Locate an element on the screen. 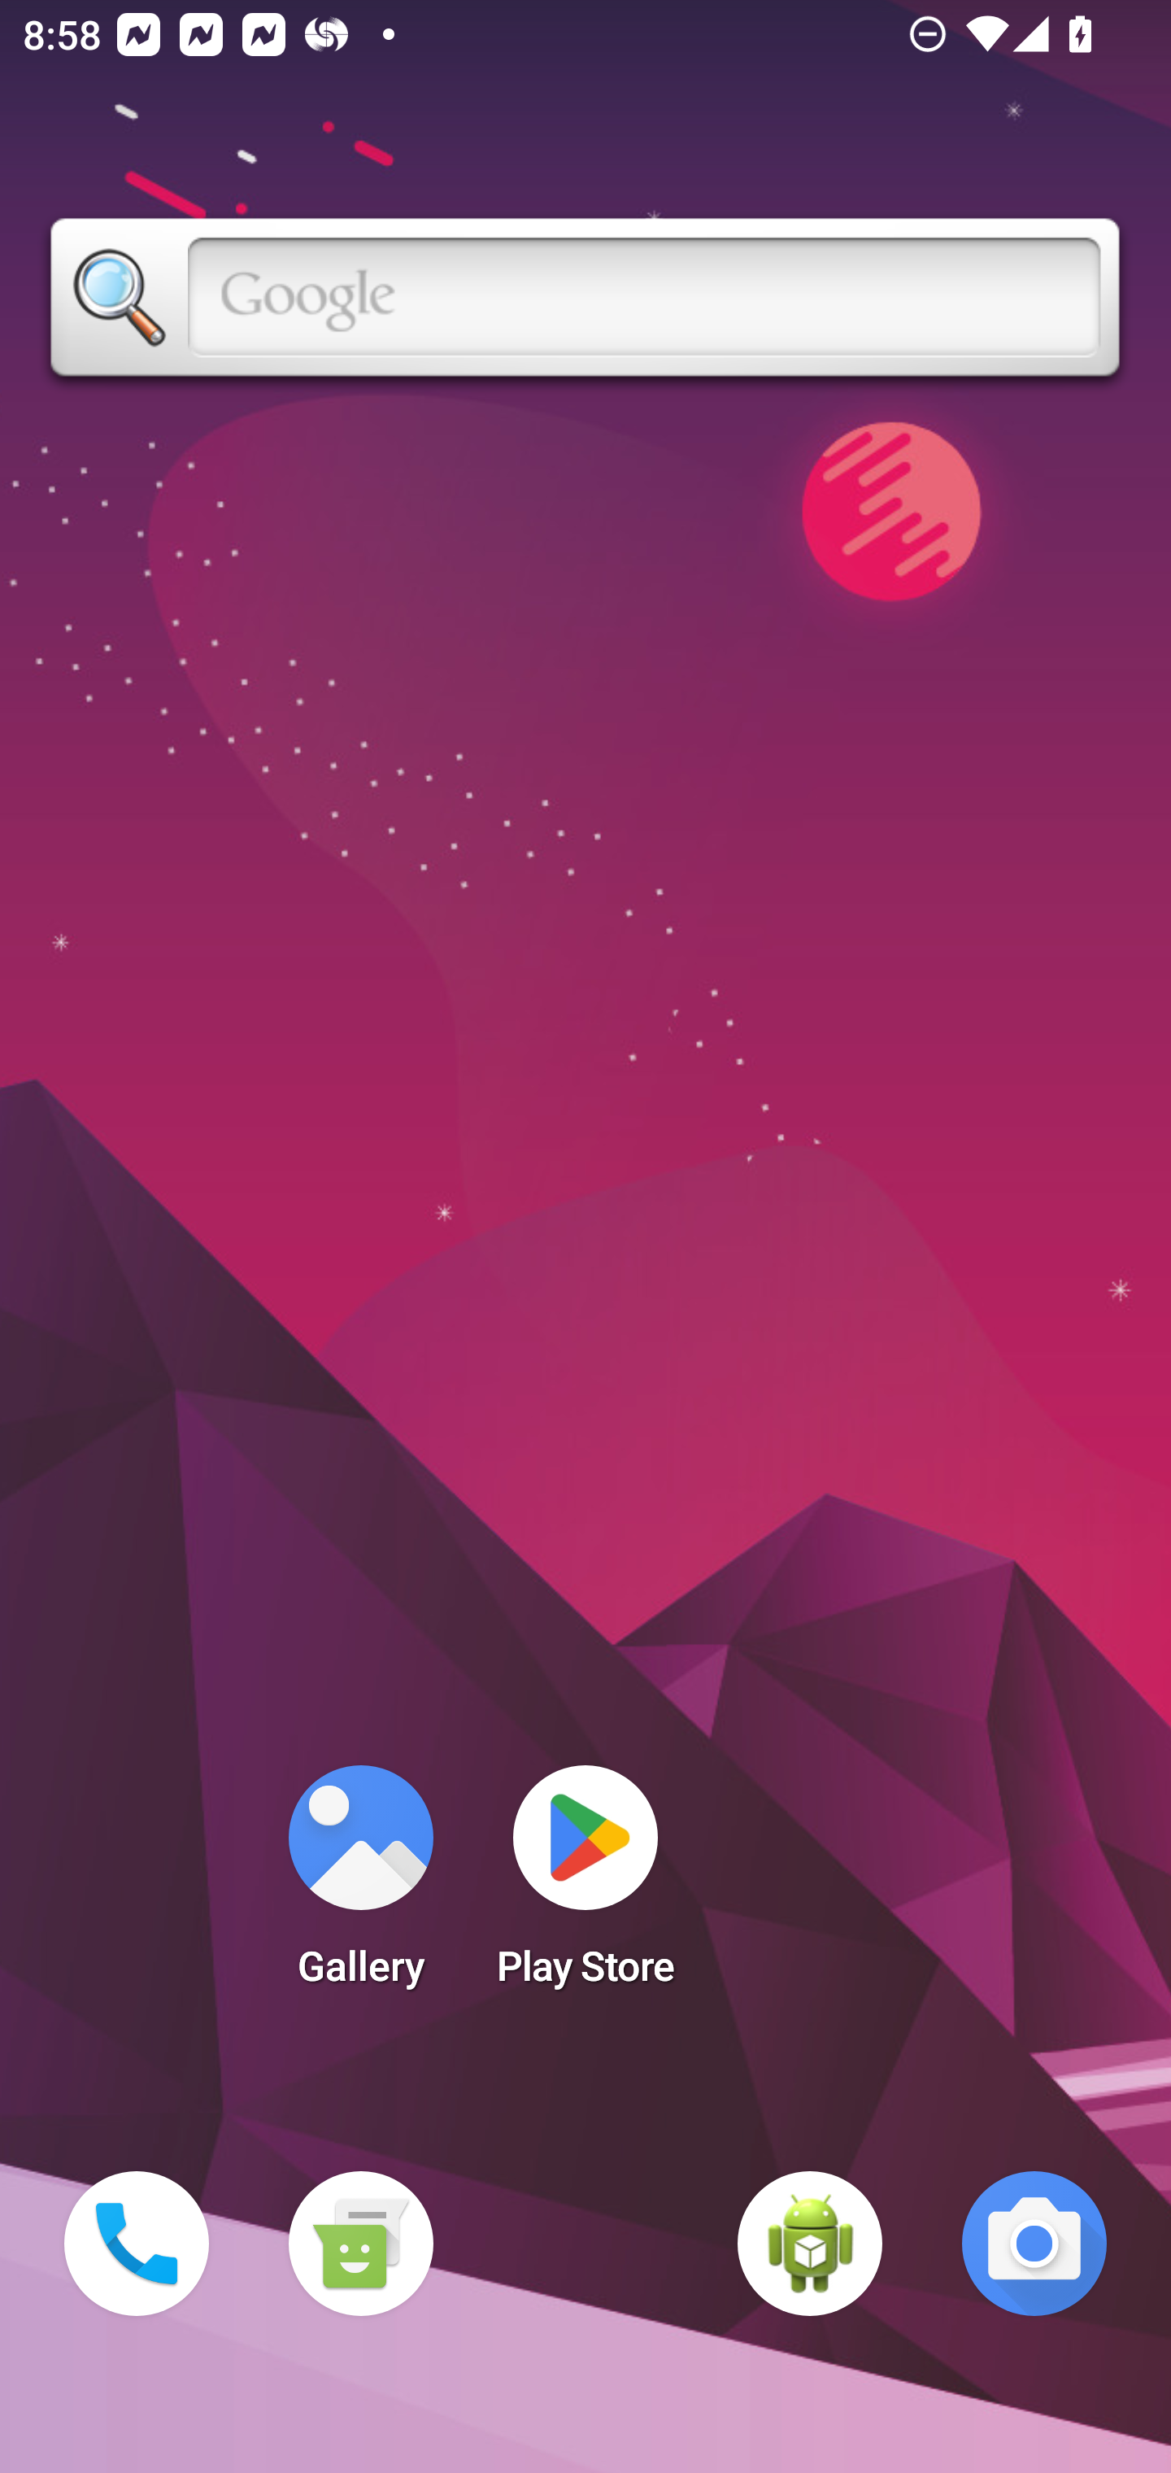 The width and height of the screenshot is (1171, 2473). Camera is located at coordinates (1034, 2244).